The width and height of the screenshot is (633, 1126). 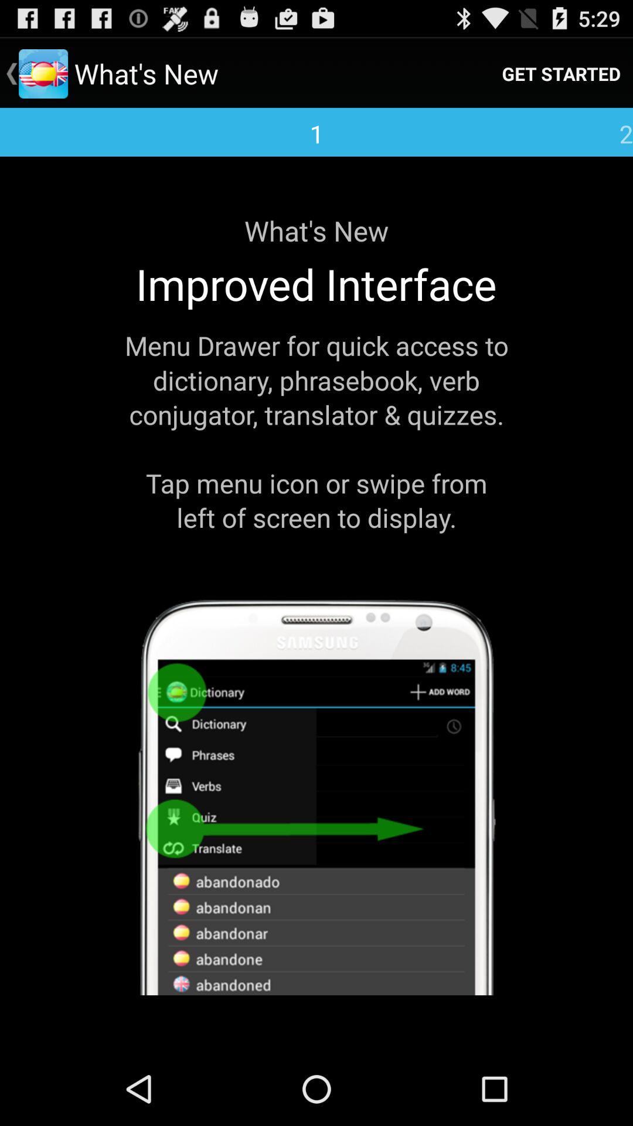 I want to click on open the app to the right of 1 app, so click(x=561, y=74).